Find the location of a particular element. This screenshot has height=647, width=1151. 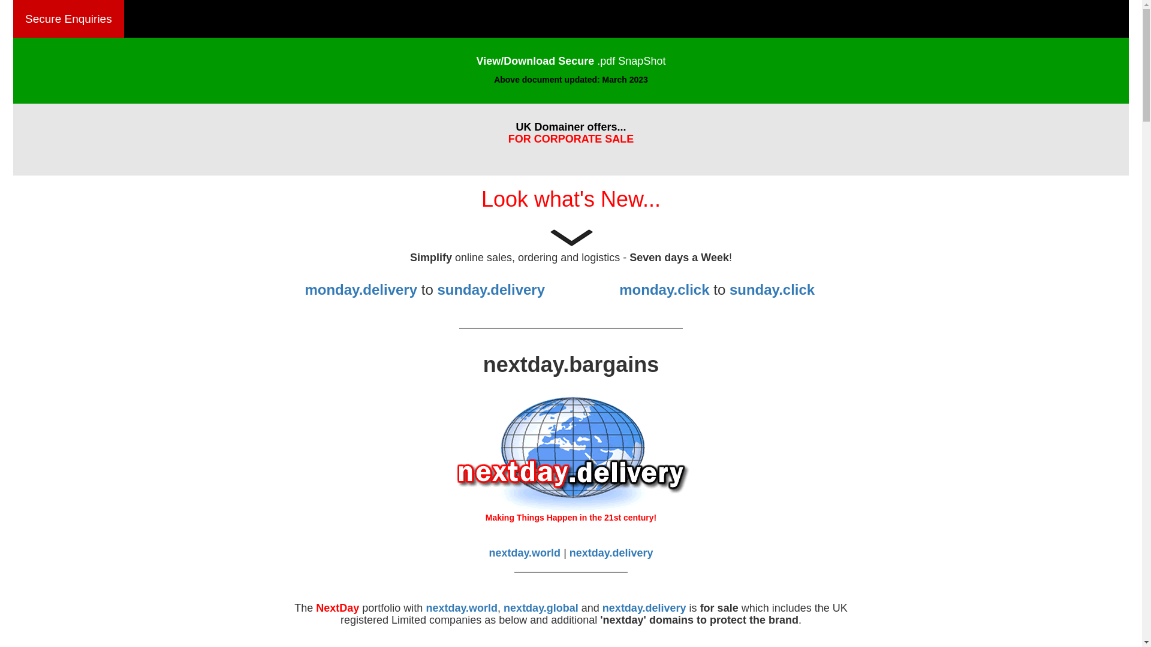

nextday.delivery is located at coordinates (611, 553).